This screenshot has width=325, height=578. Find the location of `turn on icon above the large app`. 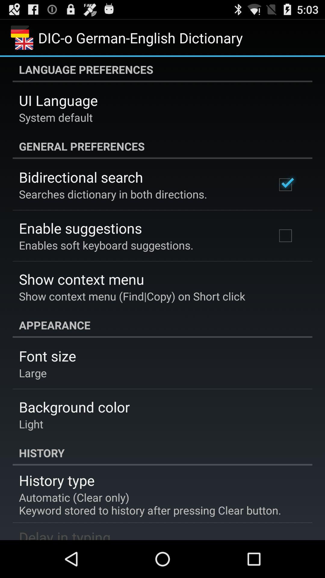

turn on icon above the large app is located at coordinates (48, 356).